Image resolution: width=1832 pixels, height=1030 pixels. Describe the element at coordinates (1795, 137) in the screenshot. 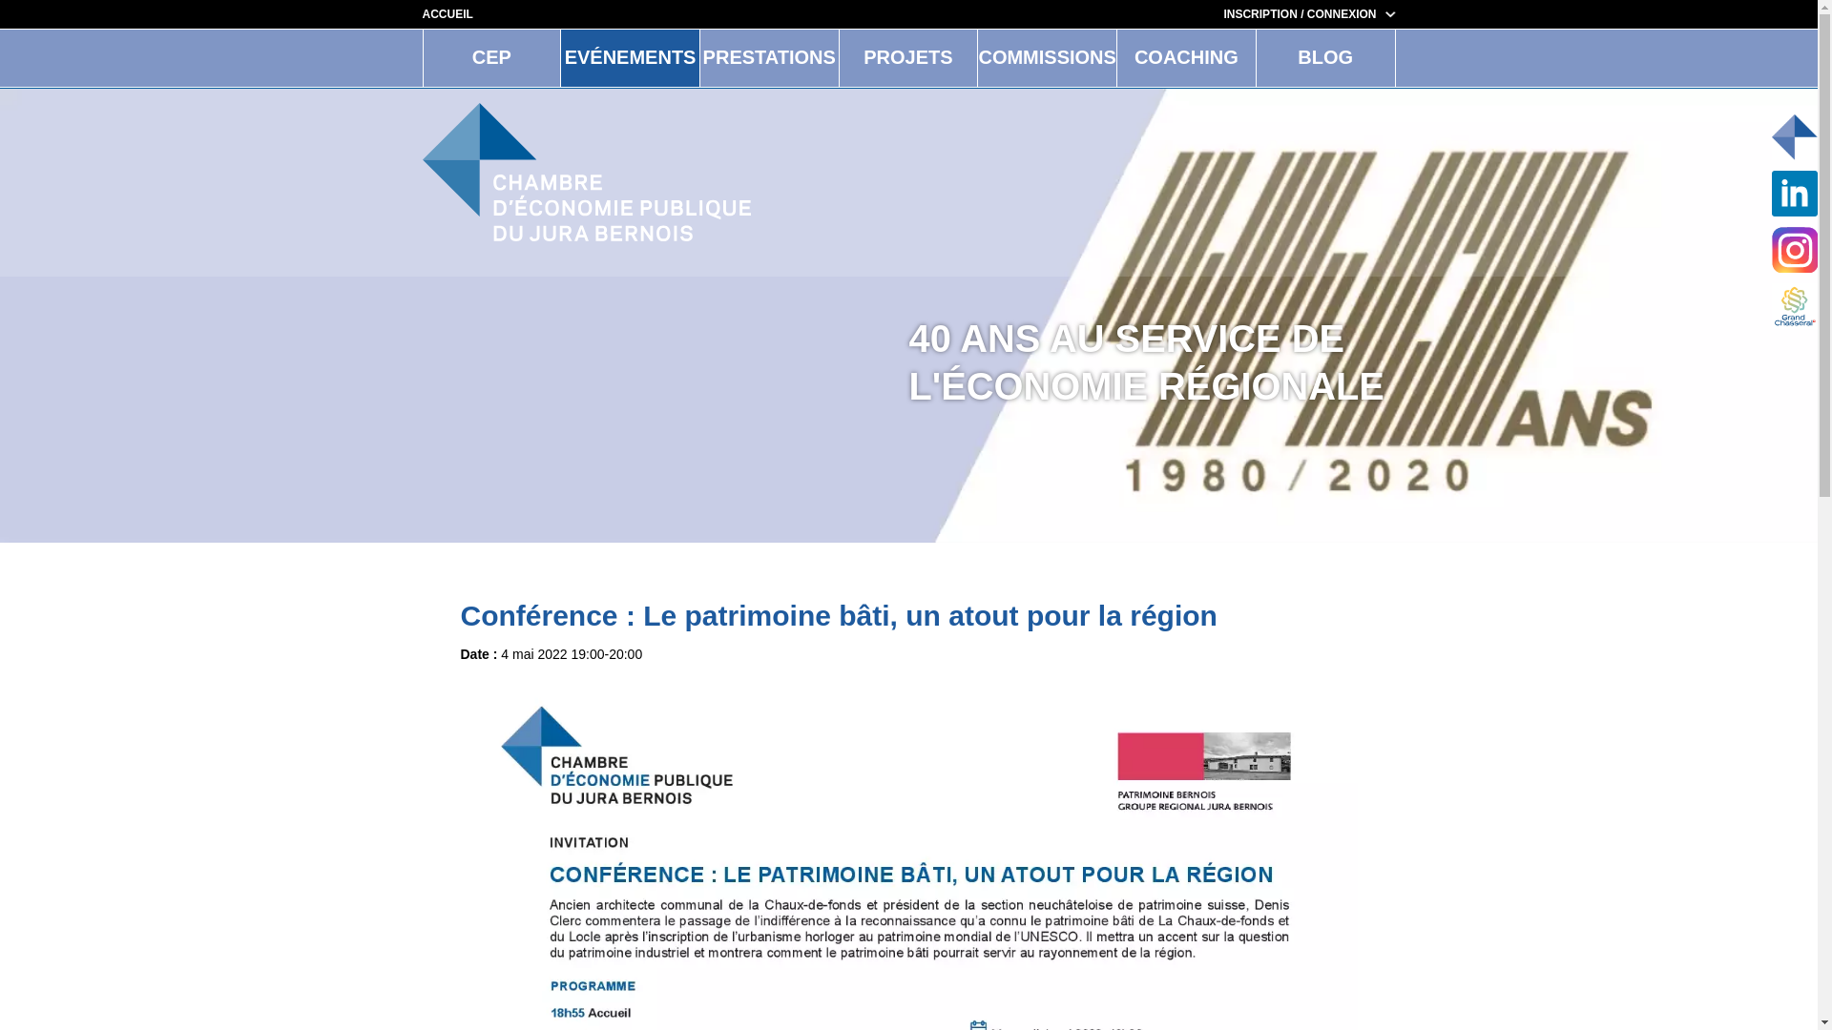

I see `Devenir membre` at that location.